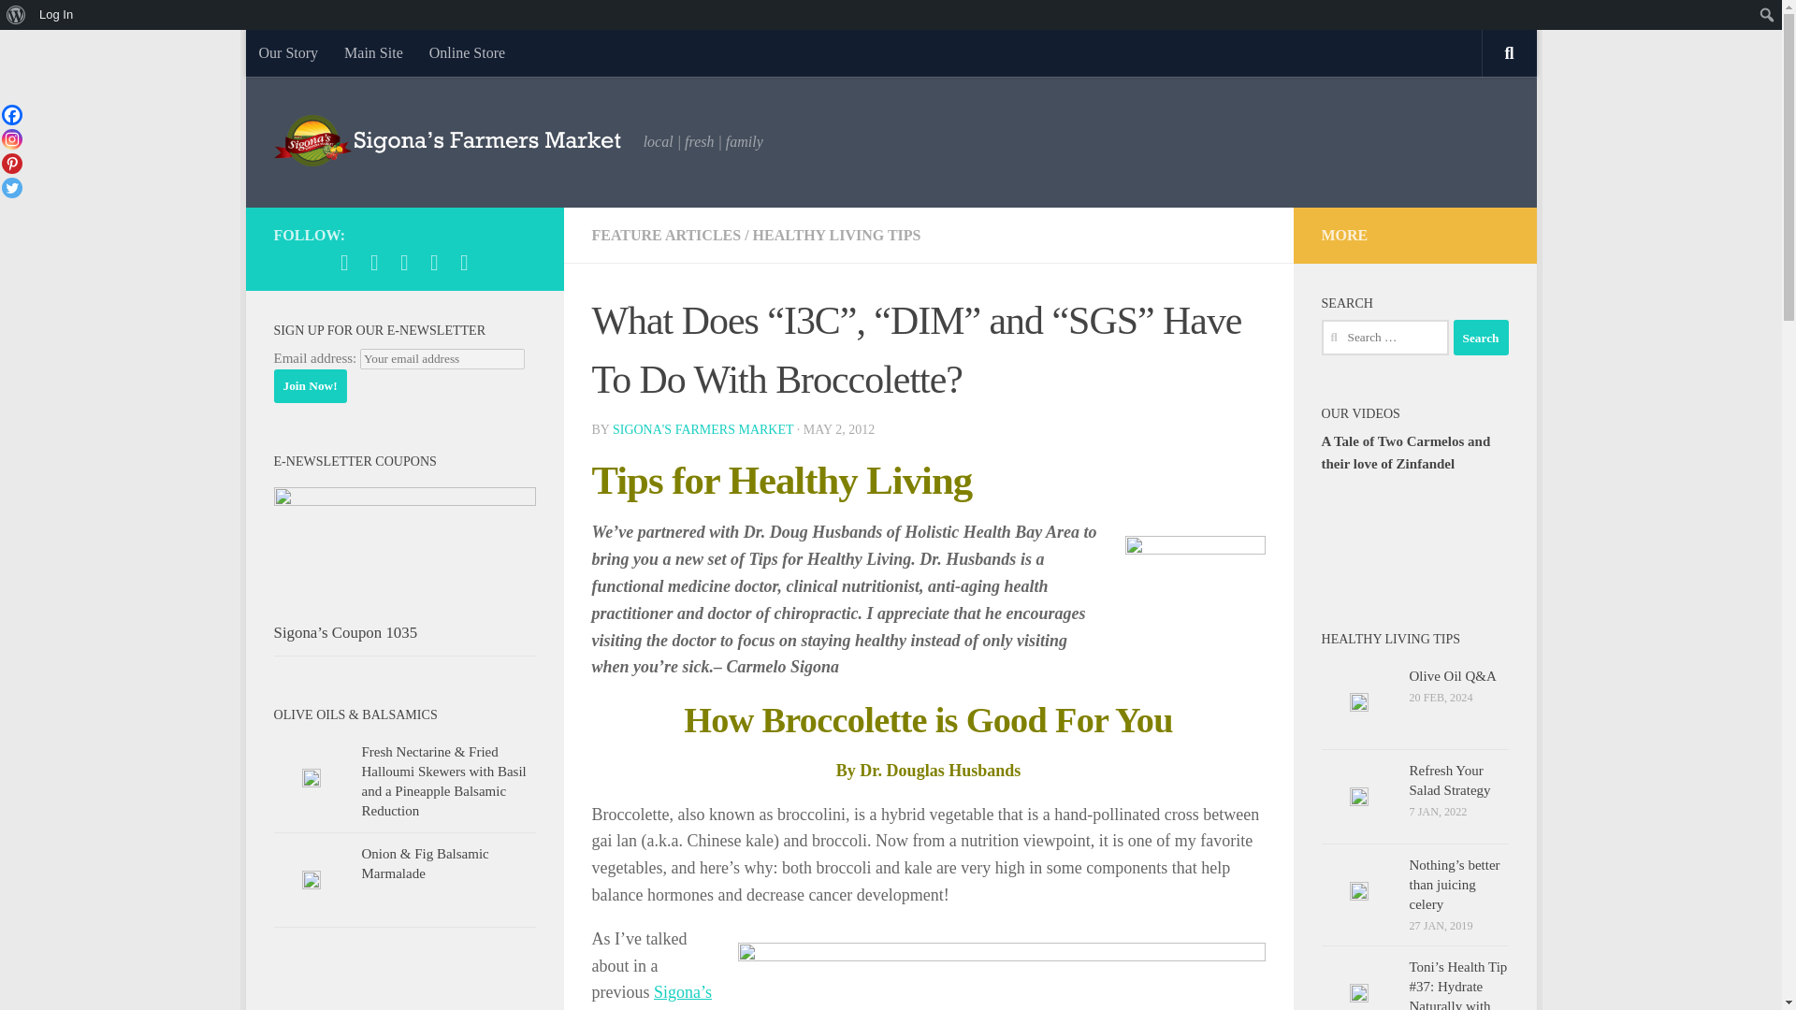 The height and width of the screenshot is (1010, 1796). What do you see at coordinates (373, 53) in the screenshot?
I see `Main Site` at bounding box center [373, 53].